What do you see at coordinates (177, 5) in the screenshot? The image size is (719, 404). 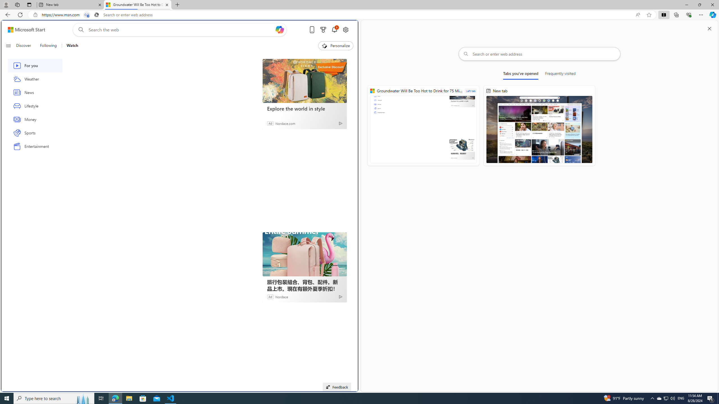 I see `New Tab` at bounding box center [177, 5].